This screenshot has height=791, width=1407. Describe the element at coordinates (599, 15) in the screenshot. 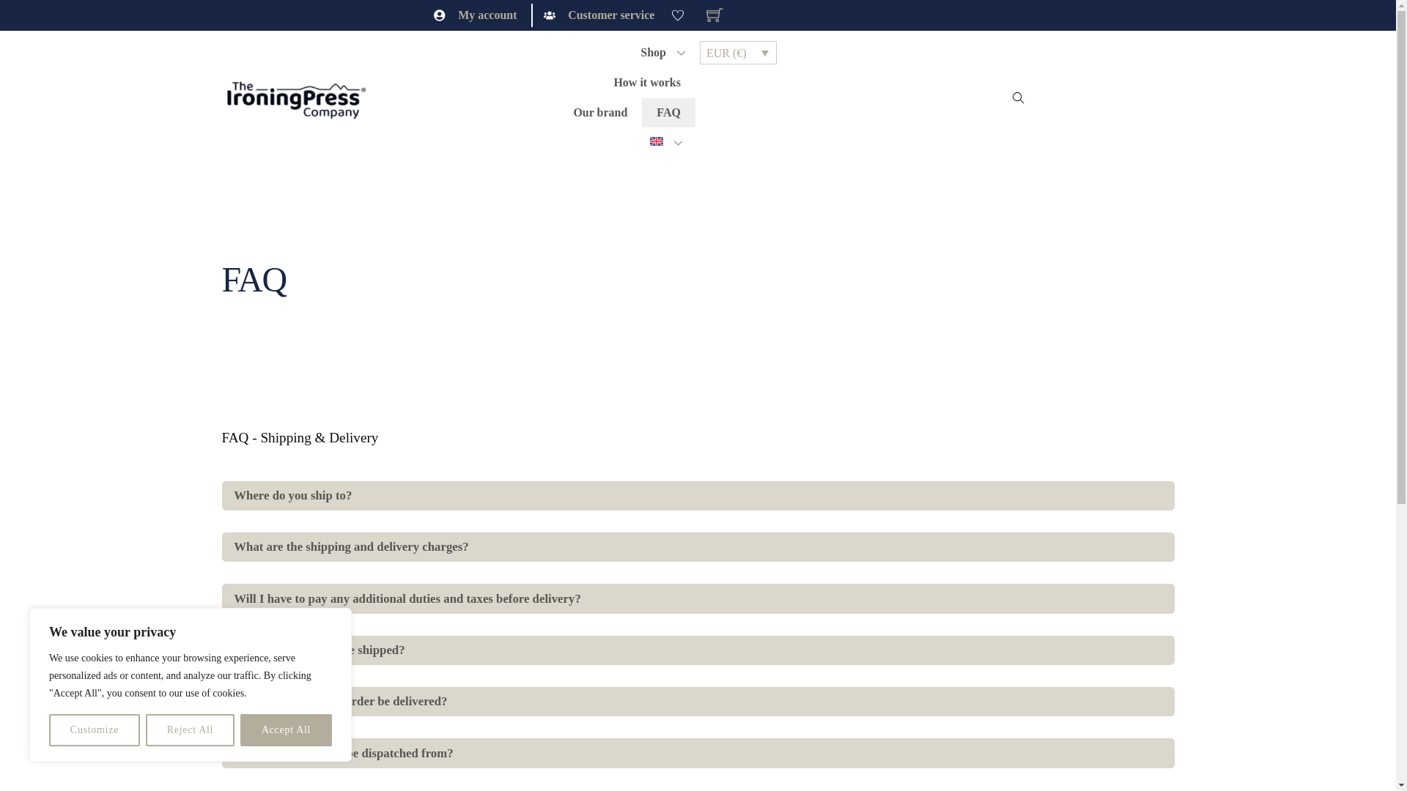

I see `Customer service` at that location.